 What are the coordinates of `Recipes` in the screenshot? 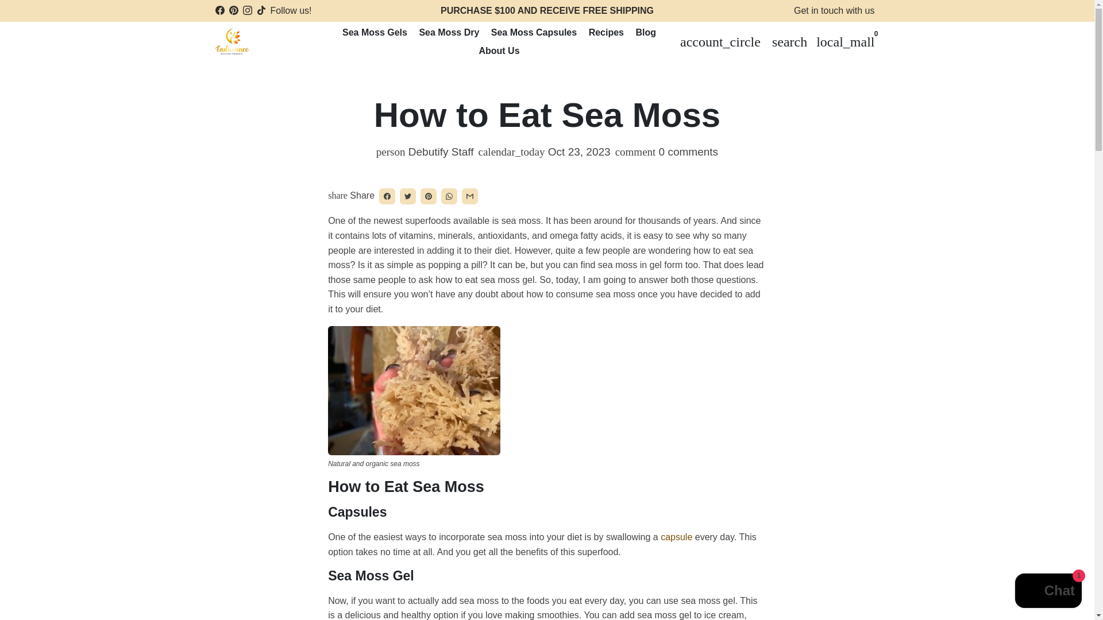 It's located at (607, 33).